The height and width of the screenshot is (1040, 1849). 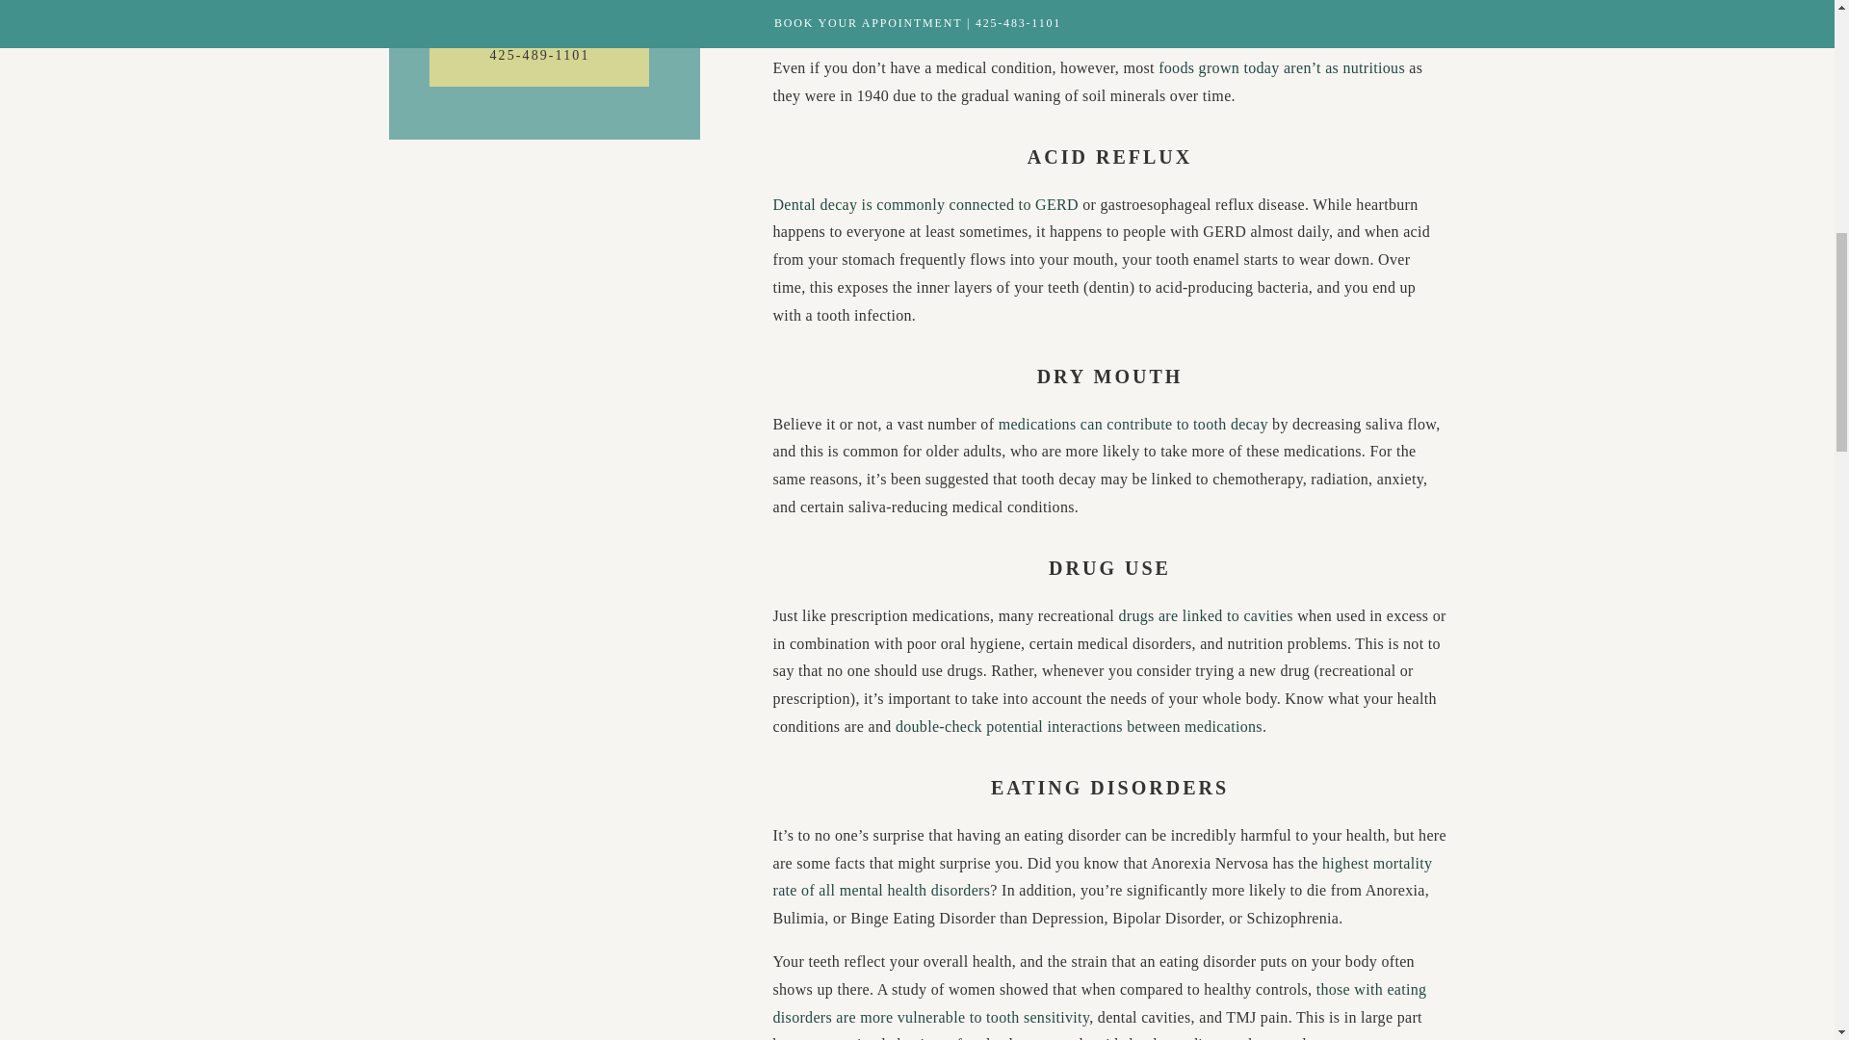 What do you see at coordinates (1133, 424) in the screenshot?
I see `medications can contribute to tooth decay` at bounding box center [1133, 424].